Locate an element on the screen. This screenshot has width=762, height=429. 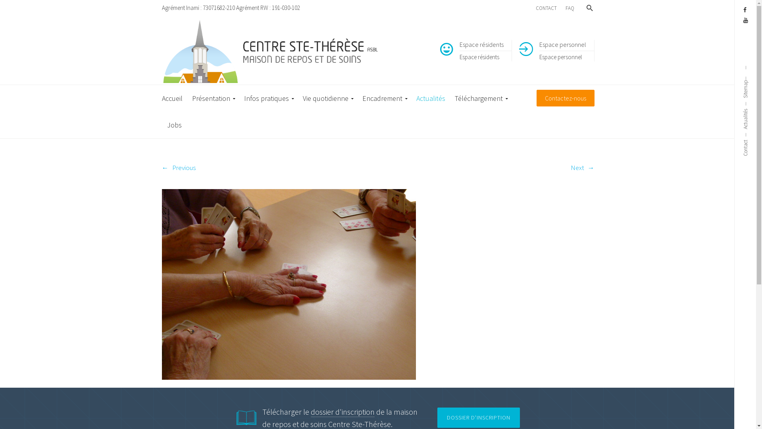
Encadrement is located at coordinates (385, 99).